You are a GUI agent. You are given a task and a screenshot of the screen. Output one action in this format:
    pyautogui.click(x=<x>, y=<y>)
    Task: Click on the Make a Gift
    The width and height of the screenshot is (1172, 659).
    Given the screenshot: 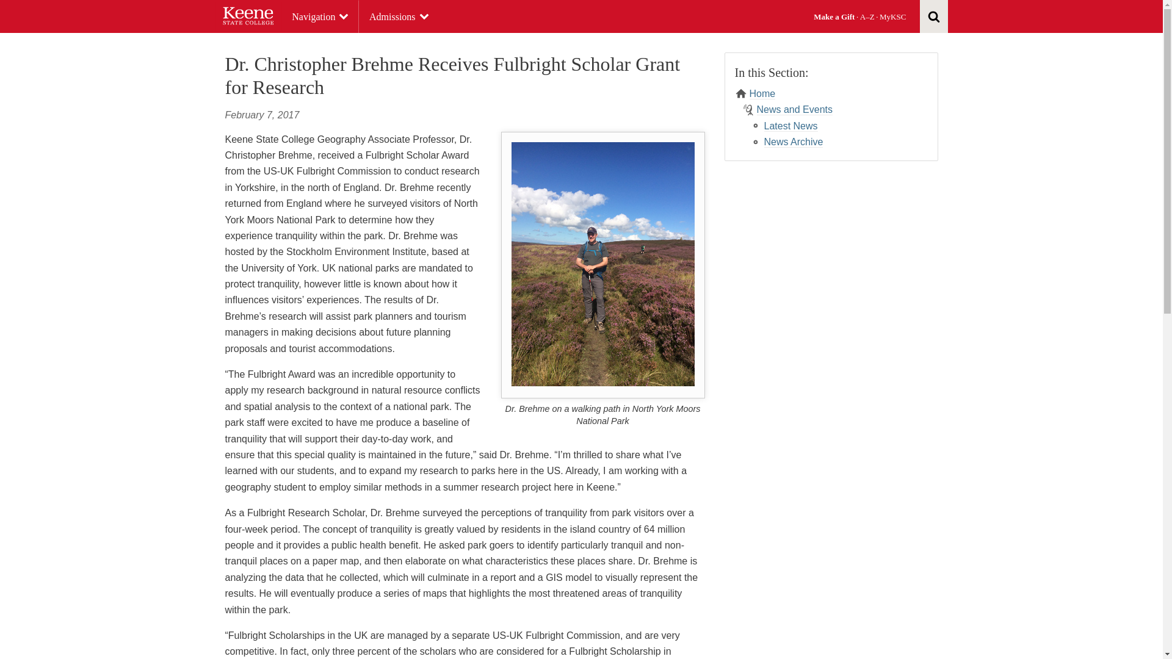 What is the action you would take?
    pyautogui.click(x=834, y=16)
    